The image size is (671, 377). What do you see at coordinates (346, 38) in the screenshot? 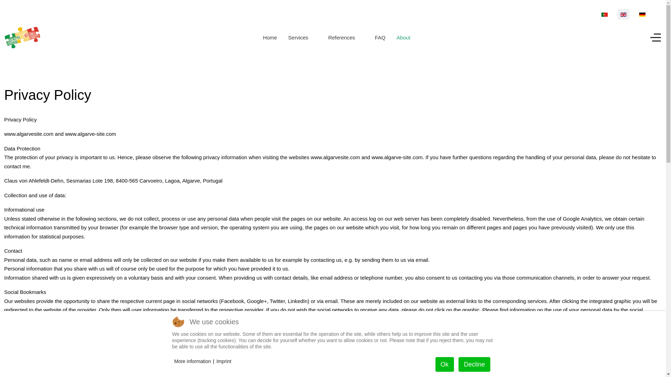
I see `References` at bounding box center [346, 38].